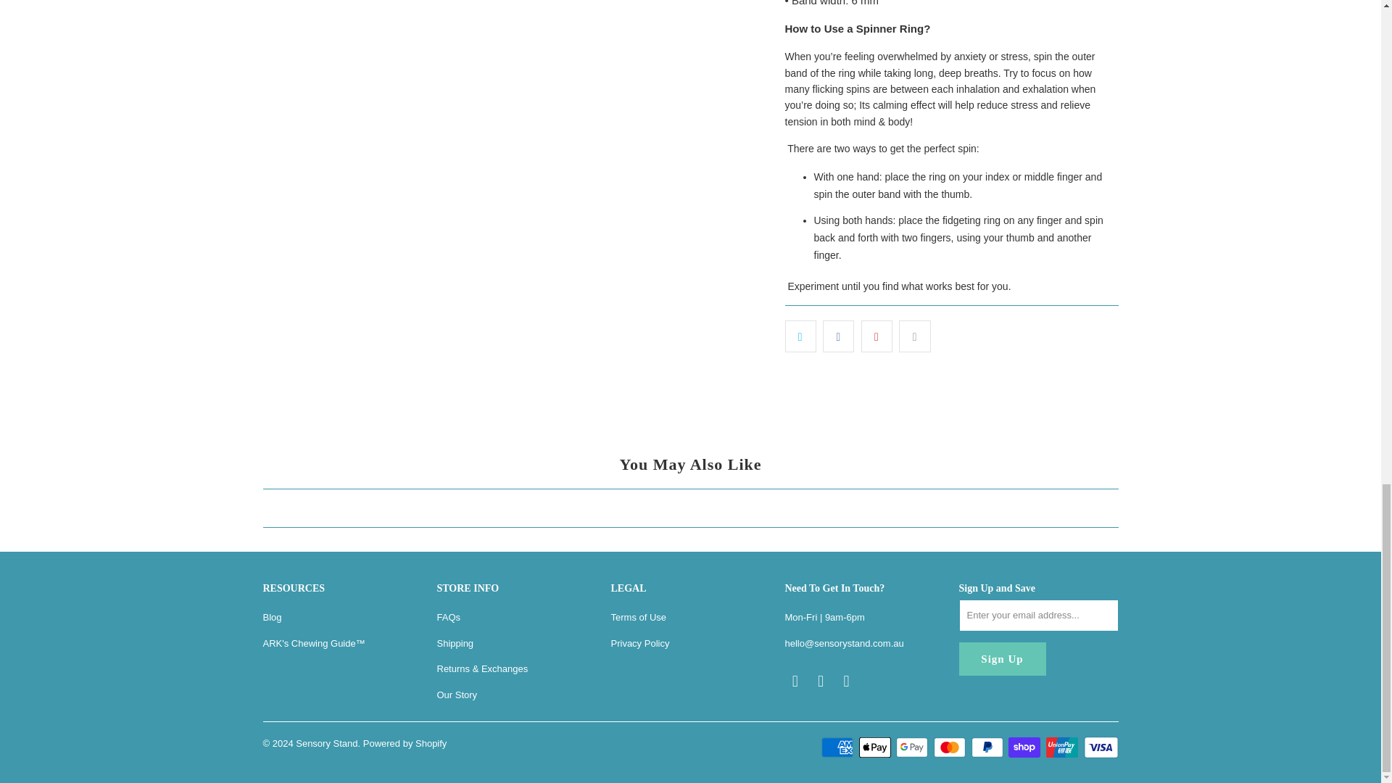 This screenshot has width=1392, height=783. I want to click on Share this on Facebook, so click(838, 336).